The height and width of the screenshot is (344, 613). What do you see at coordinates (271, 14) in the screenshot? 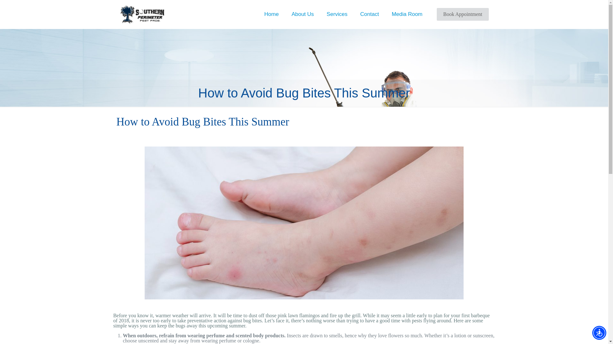
I see `Home` at bounding box center [271, 14].